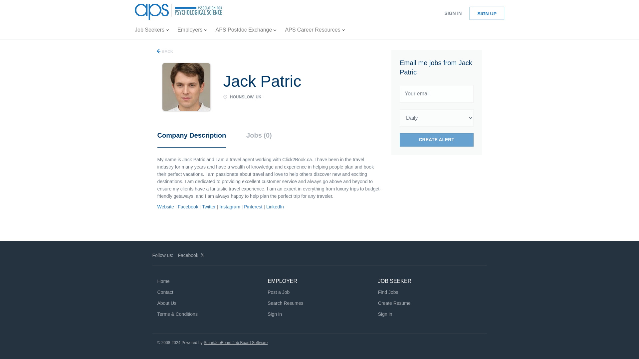  I want to click on Job Seekers, so click(152, 31).